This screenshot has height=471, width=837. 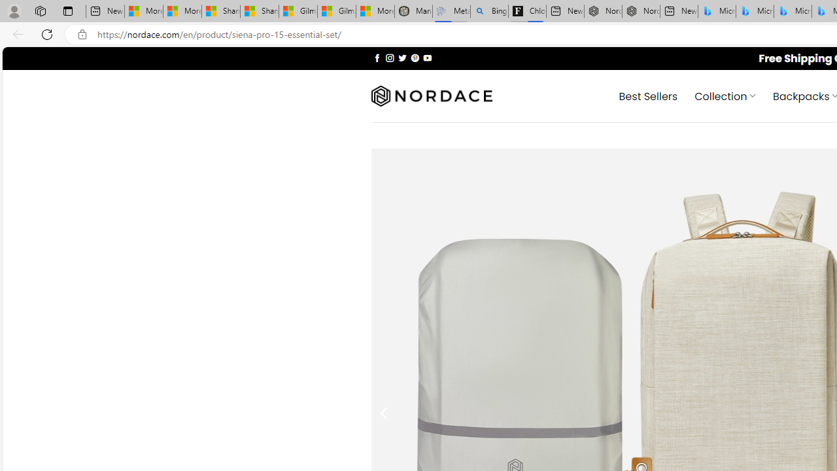 What do you see at coordinates (489, 12) in the screenshot?
I see `Bing Real Estate - Home sales and rental listings` at bounding box center [489, 12].